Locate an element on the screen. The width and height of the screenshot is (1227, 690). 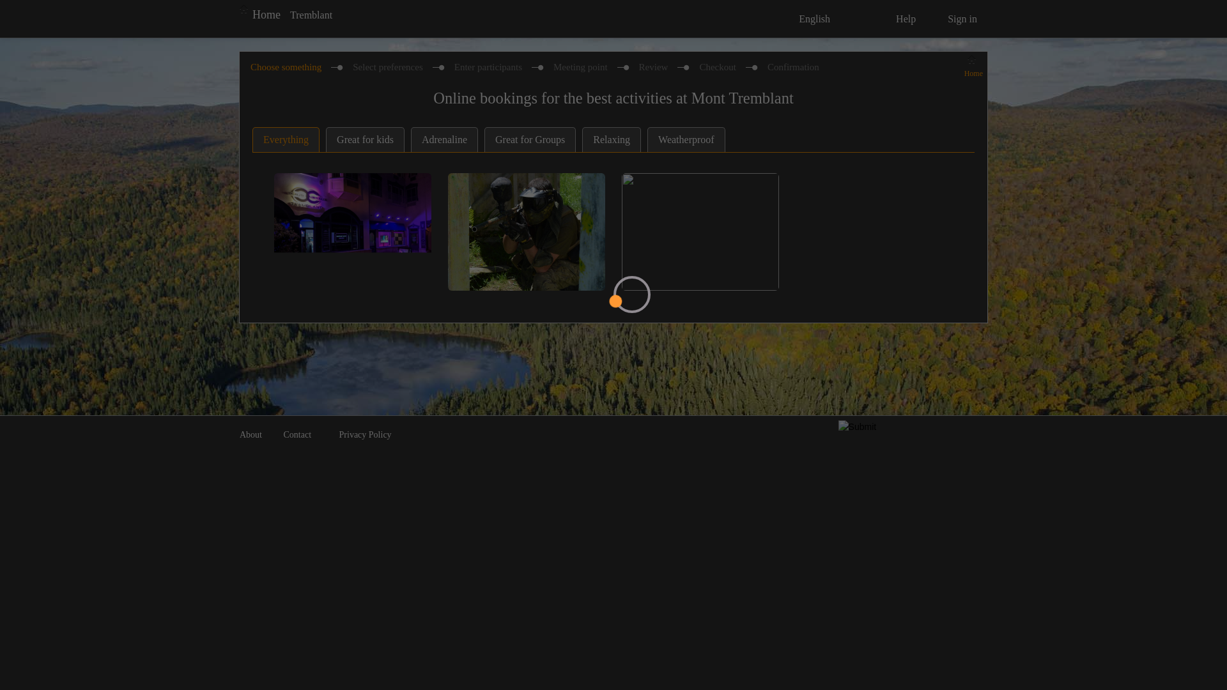
Home is located at coordinates (974, 67).